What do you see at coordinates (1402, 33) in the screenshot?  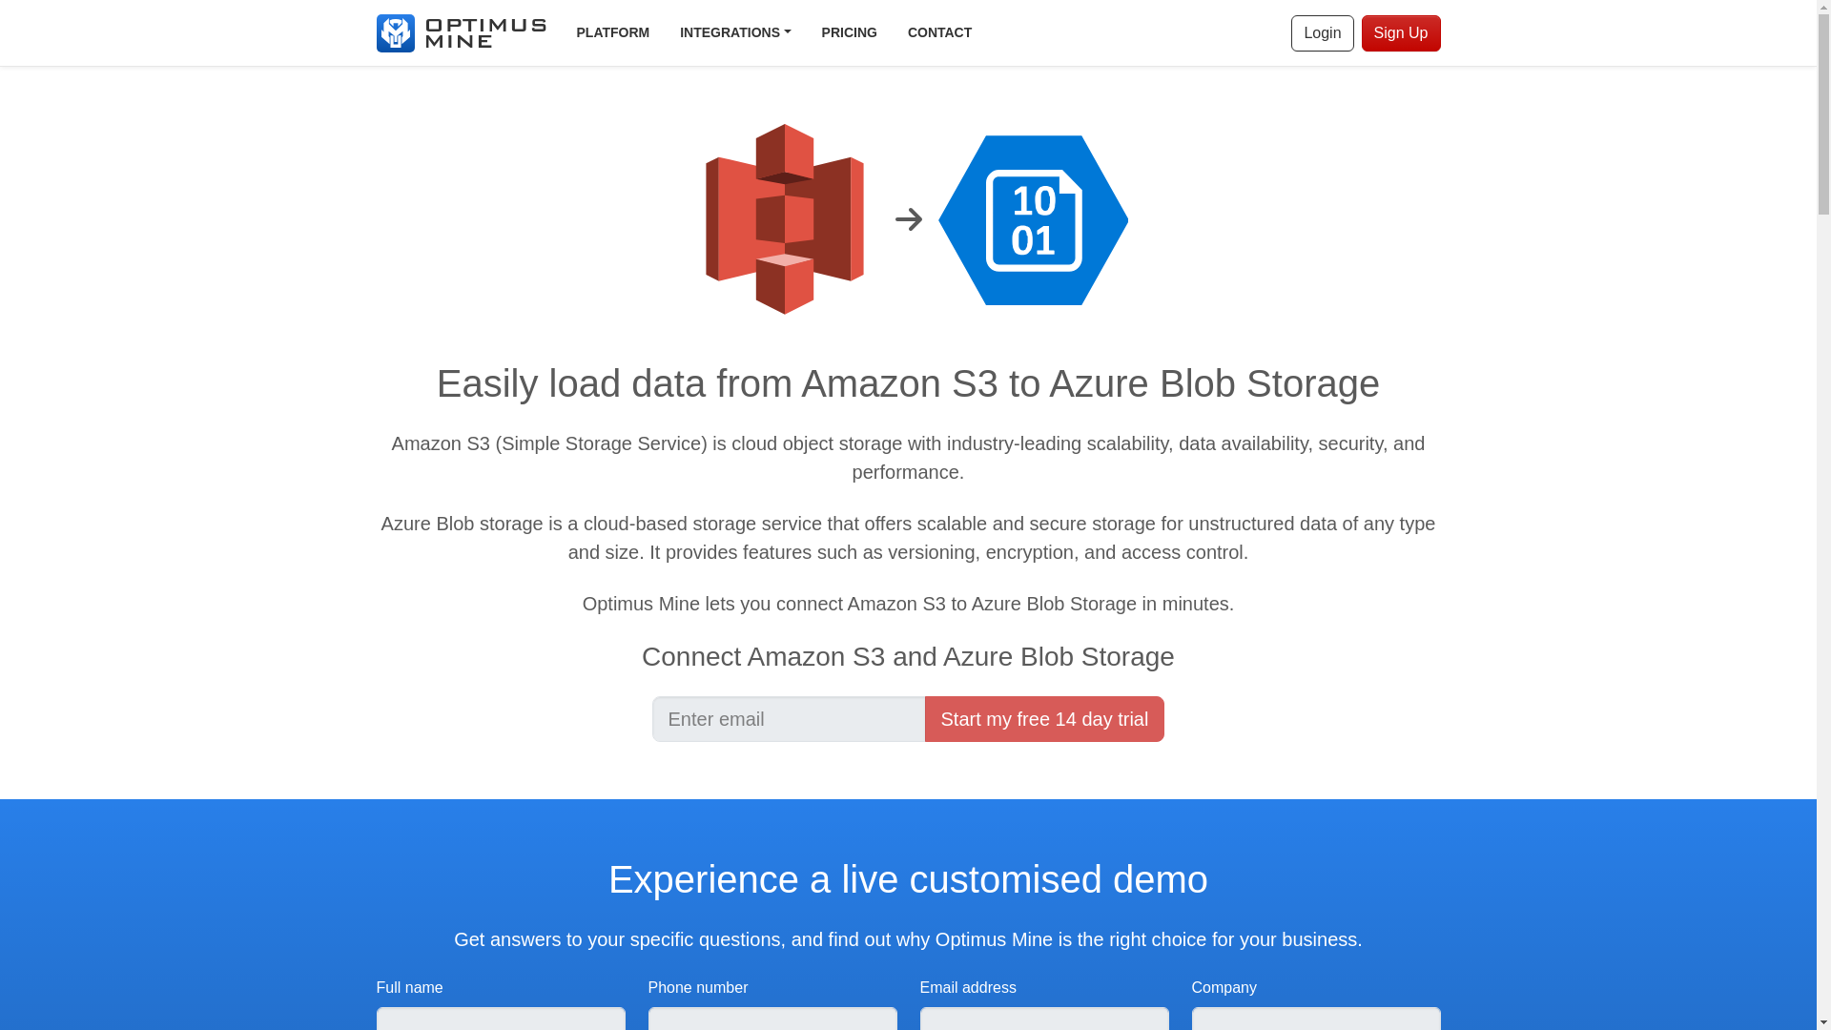 I see `Sign Up` at bounding box center [1402, 33].